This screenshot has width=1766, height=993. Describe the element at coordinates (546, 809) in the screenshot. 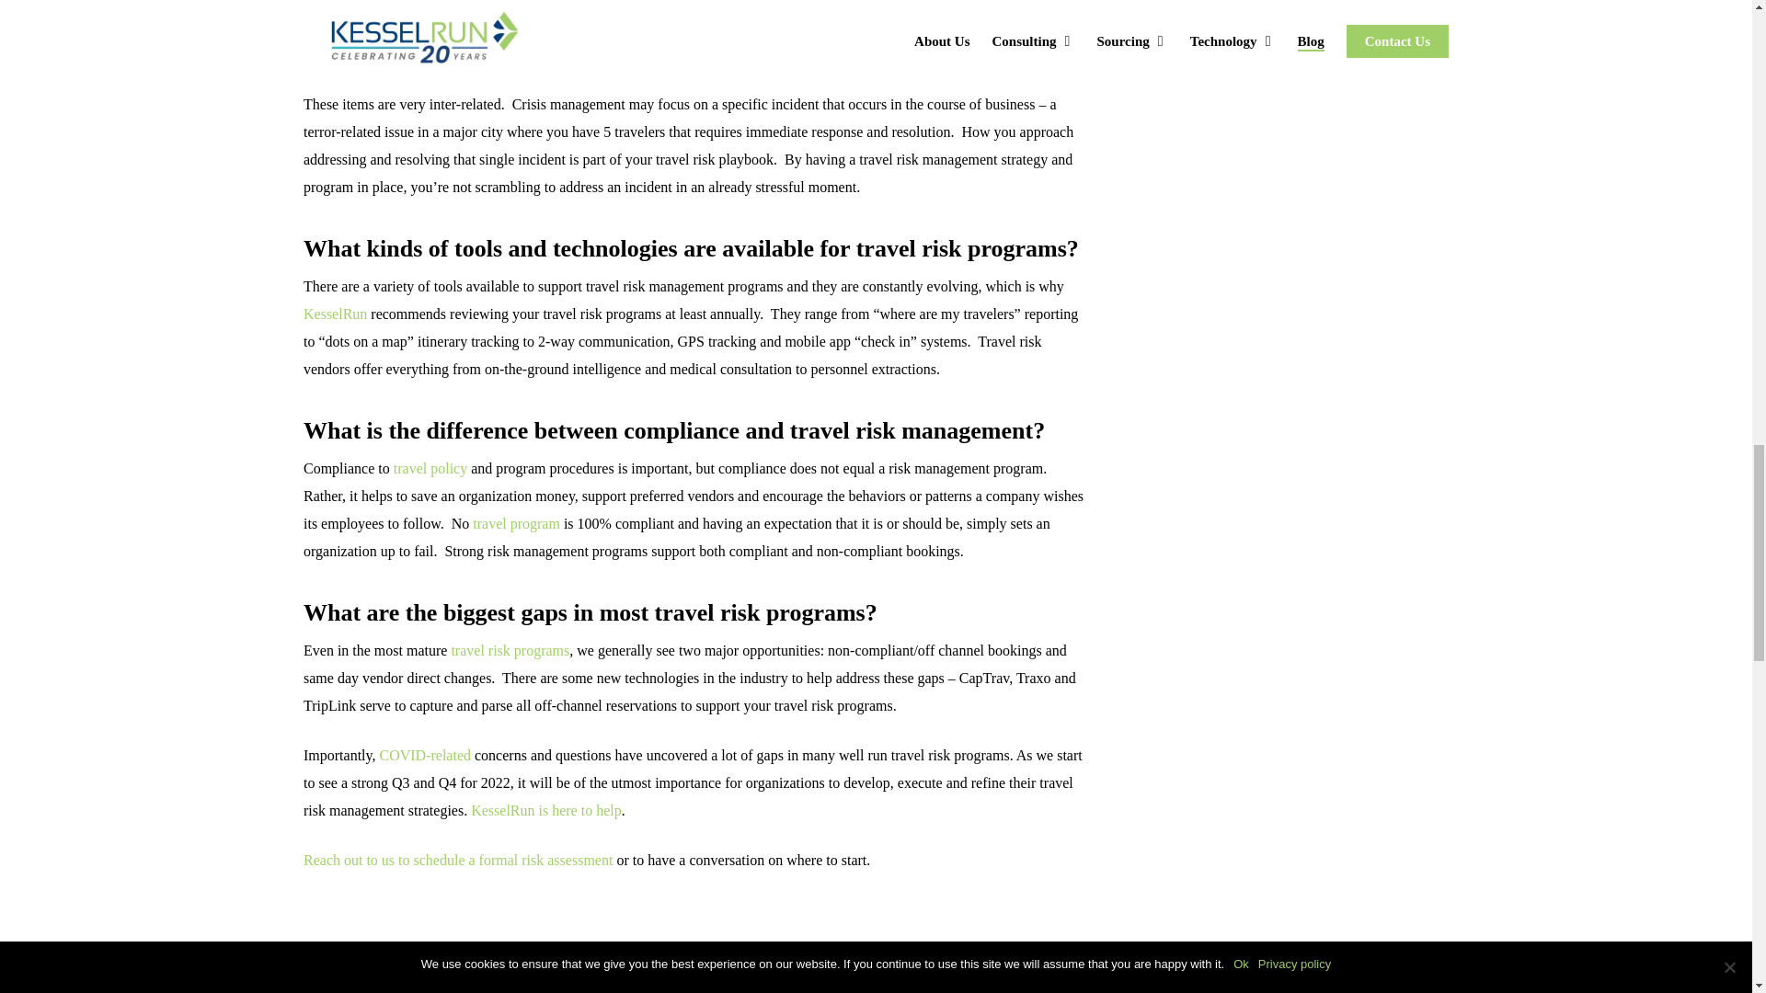

I see `KesselRun is here to help` at that location.